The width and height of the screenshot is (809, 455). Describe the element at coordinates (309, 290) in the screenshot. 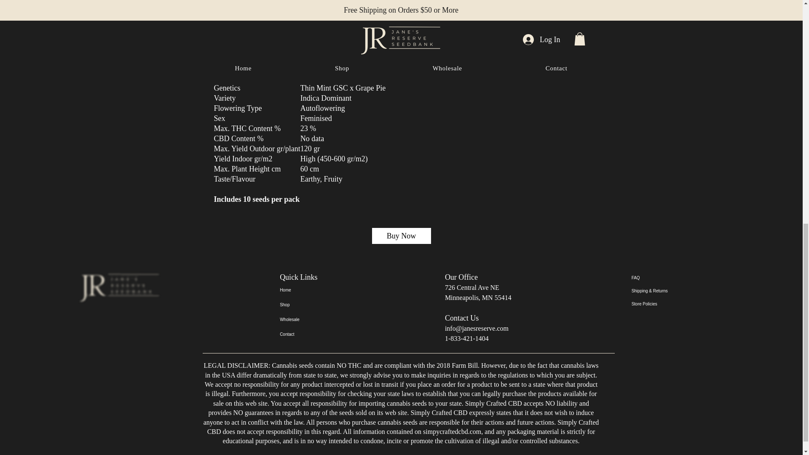

I see `Home` at that location.